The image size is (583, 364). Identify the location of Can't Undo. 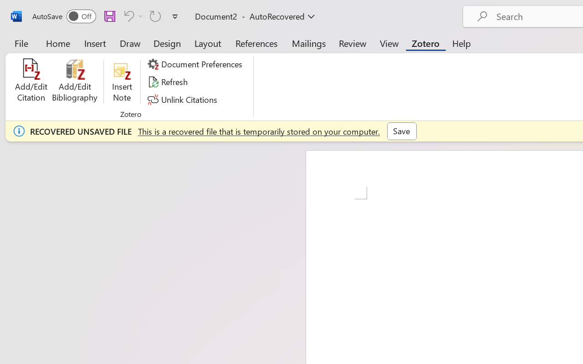
(128, 16).